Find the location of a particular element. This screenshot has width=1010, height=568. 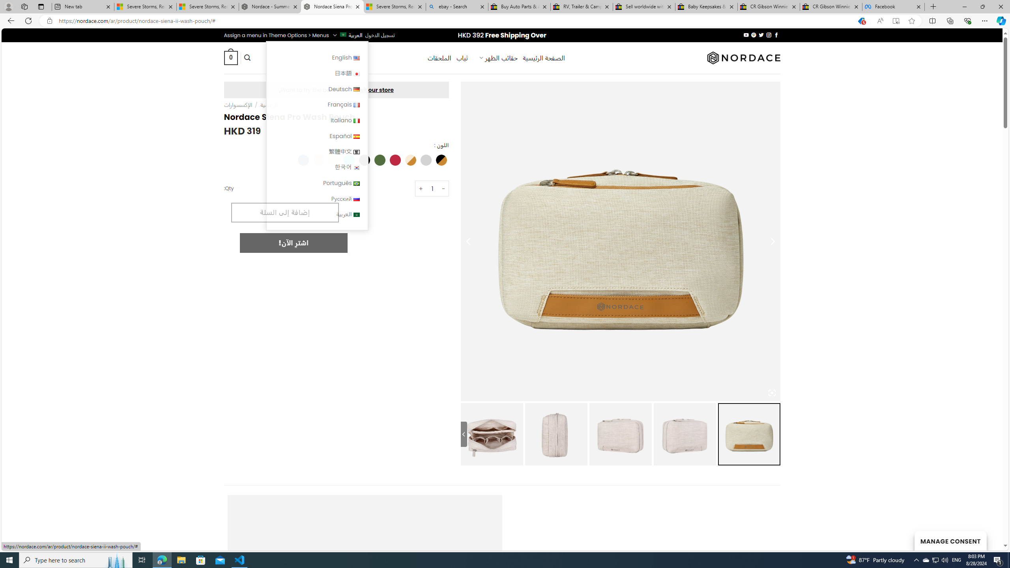

English  is located at coordinates (317, 58).